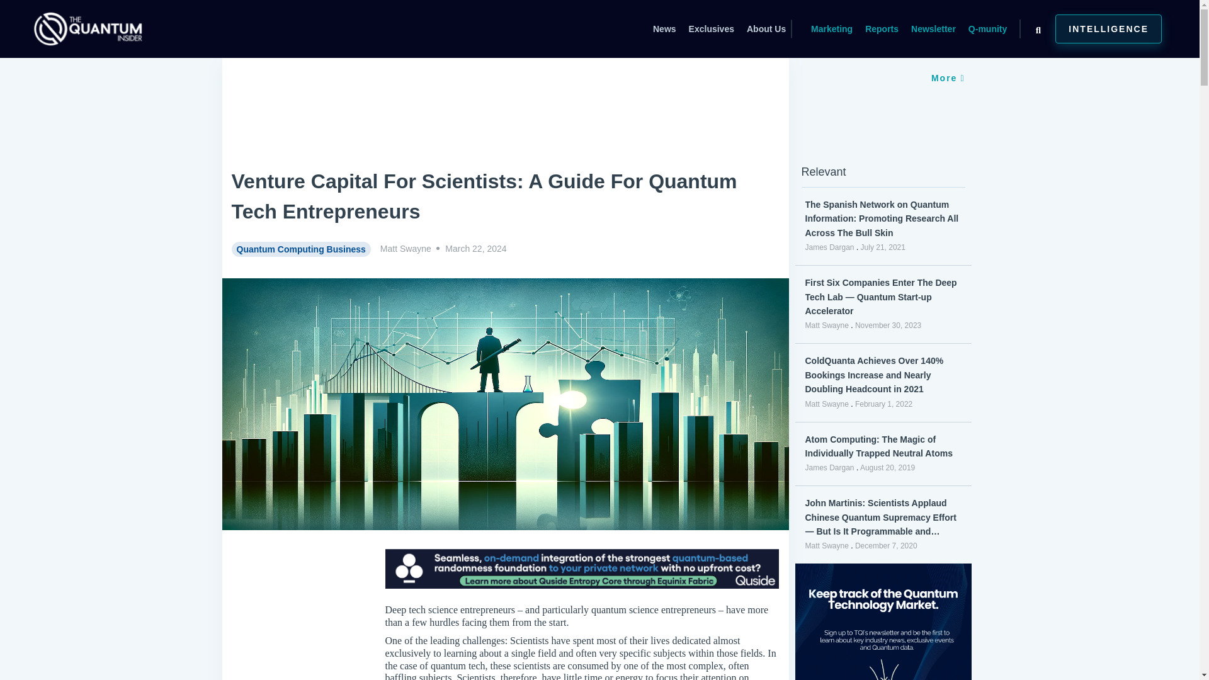 The height and width of the screenshot is (680, 1209). I want to click on Marketing, so click(831, 29).